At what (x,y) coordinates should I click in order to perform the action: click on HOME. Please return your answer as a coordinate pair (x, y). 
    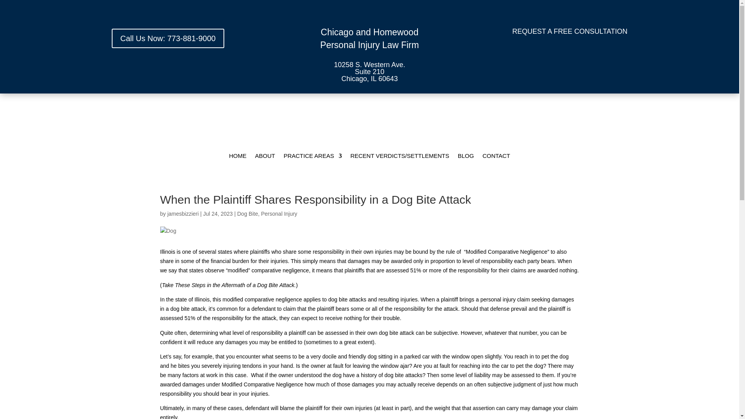
    Looking at the image, I should click on (237, 158).